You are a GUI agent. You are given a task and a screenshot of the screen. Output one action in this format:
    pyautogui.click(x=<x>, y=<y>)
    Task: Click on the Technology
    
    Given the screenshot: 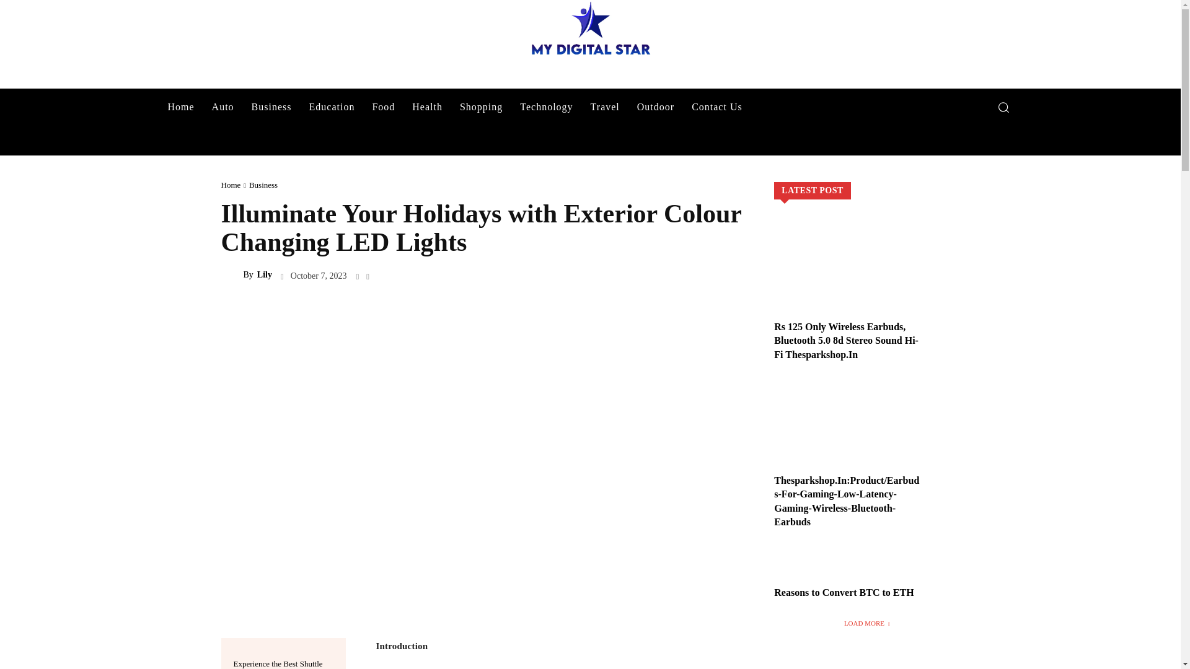 What is the action you would take?
    pyautogui.click(x=547, y=107)
    